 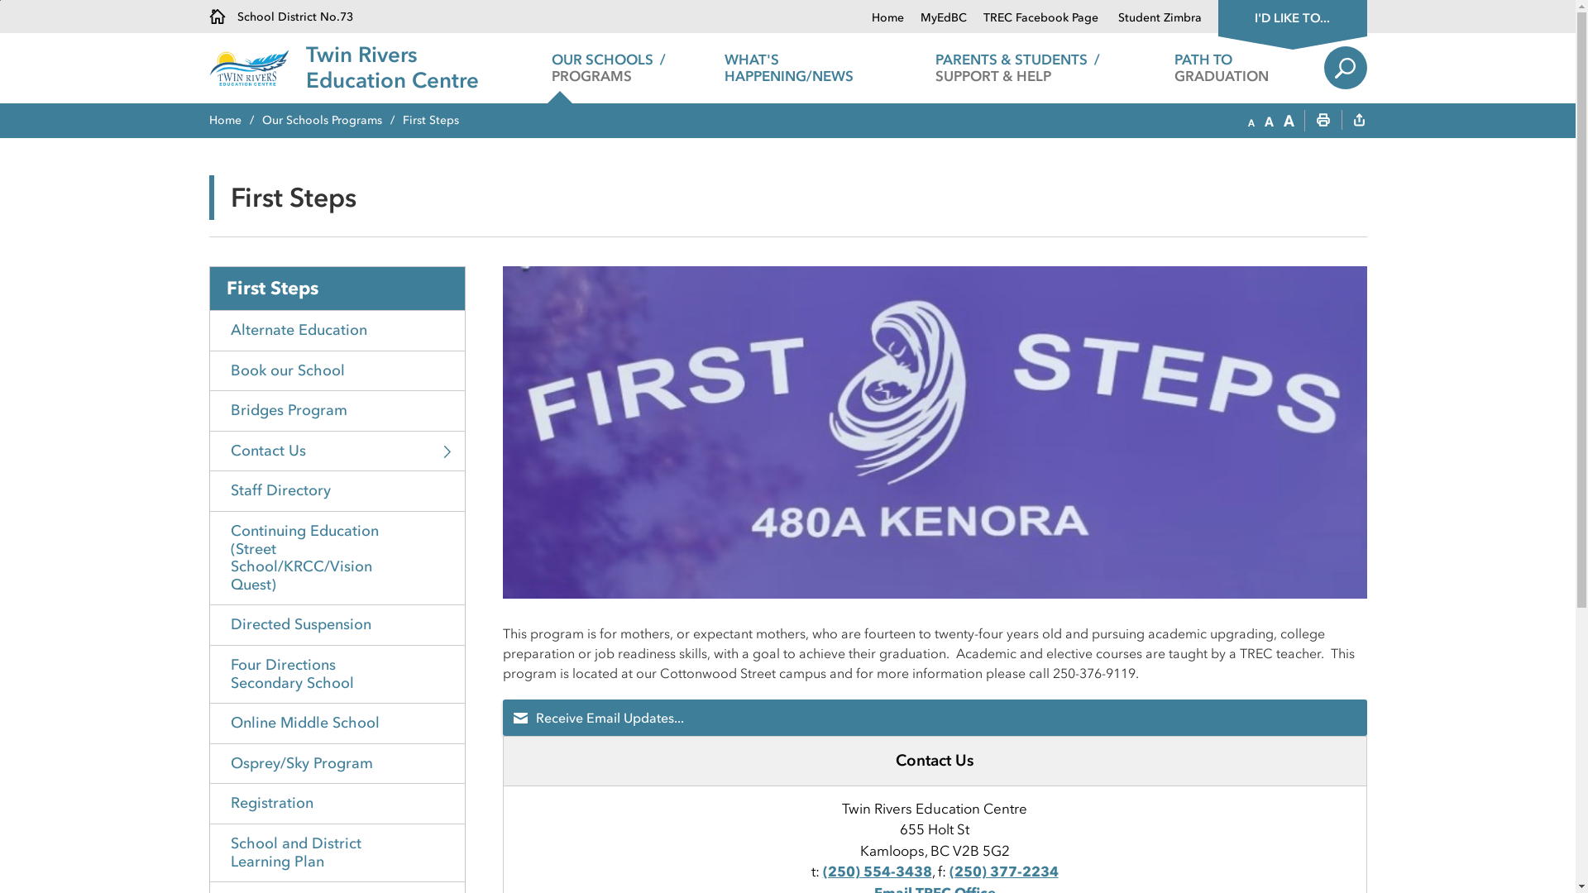 I want to click on Book our School, so click(x=337, y=370).